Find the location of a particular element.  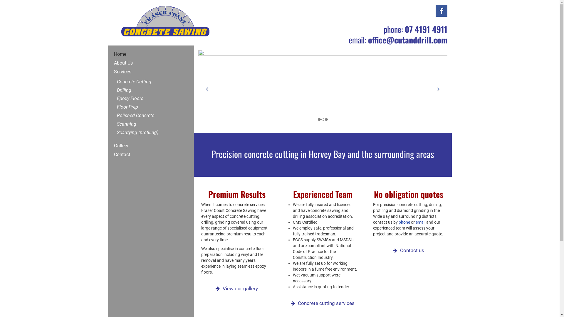

Epoxy Floors is located at coordinates (138, 99).